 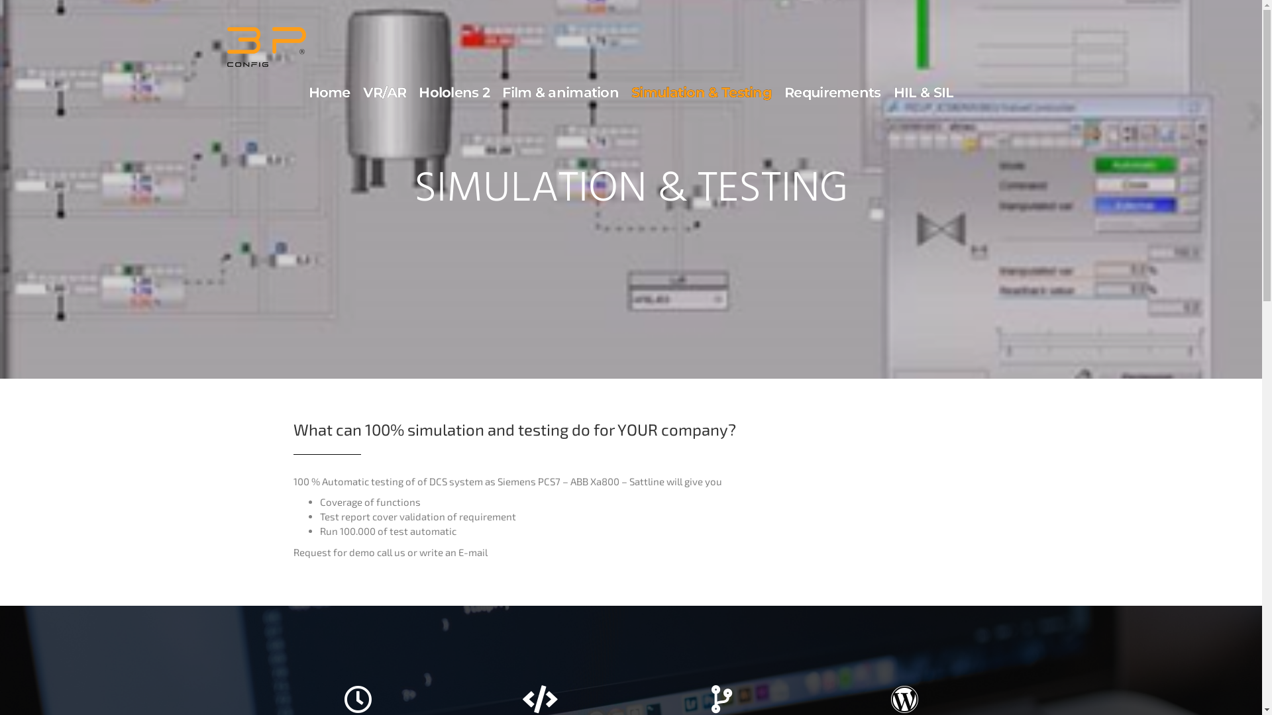 I want to click on Simulation & Testing, so click(x=702, y=93).